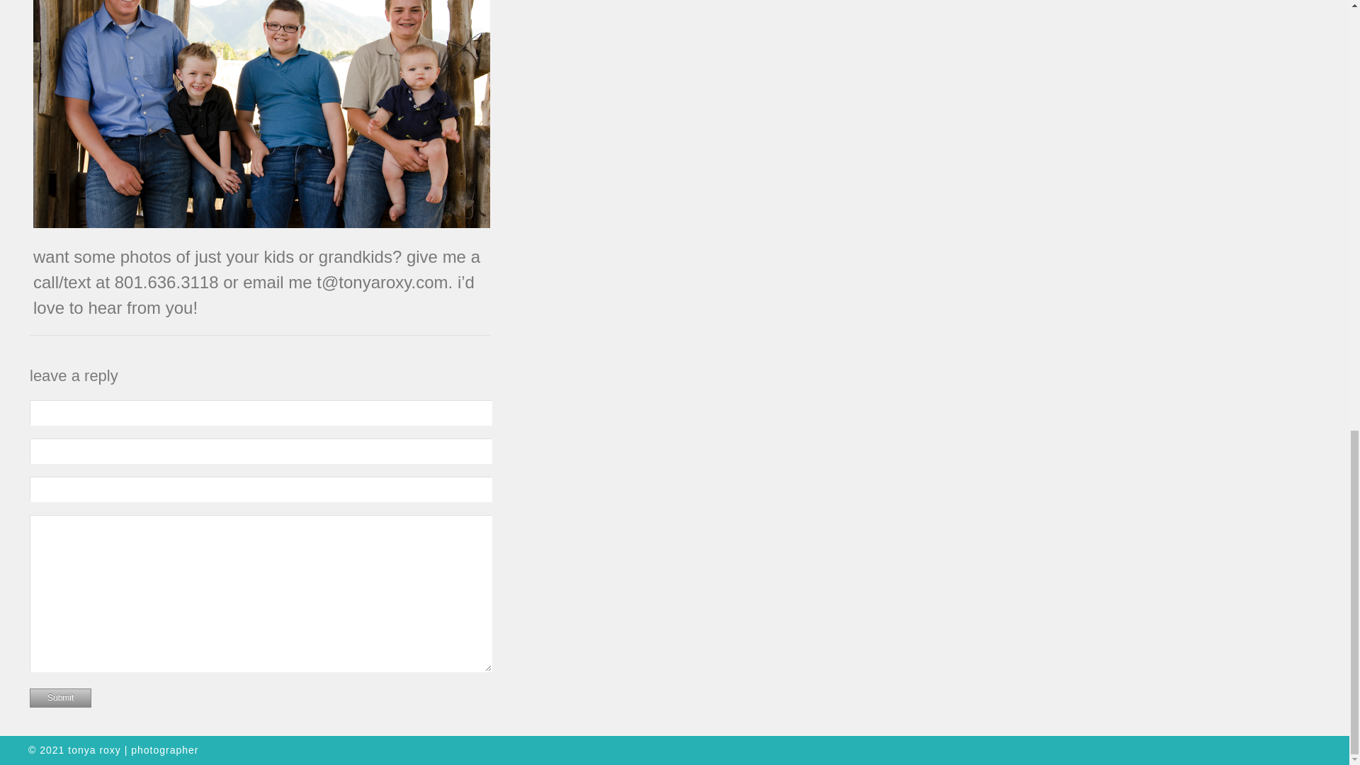  Describe the element at coordinates (60, 698) in the screenshot. I see `Submit` at that location.